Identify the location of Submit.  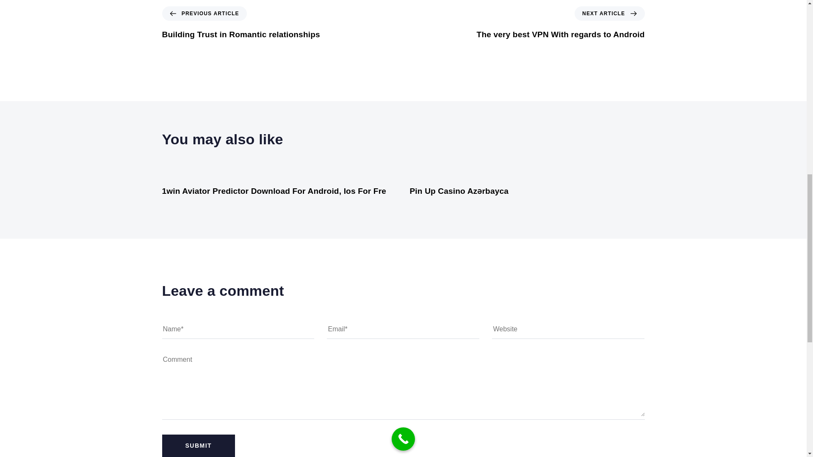
(198, 446).